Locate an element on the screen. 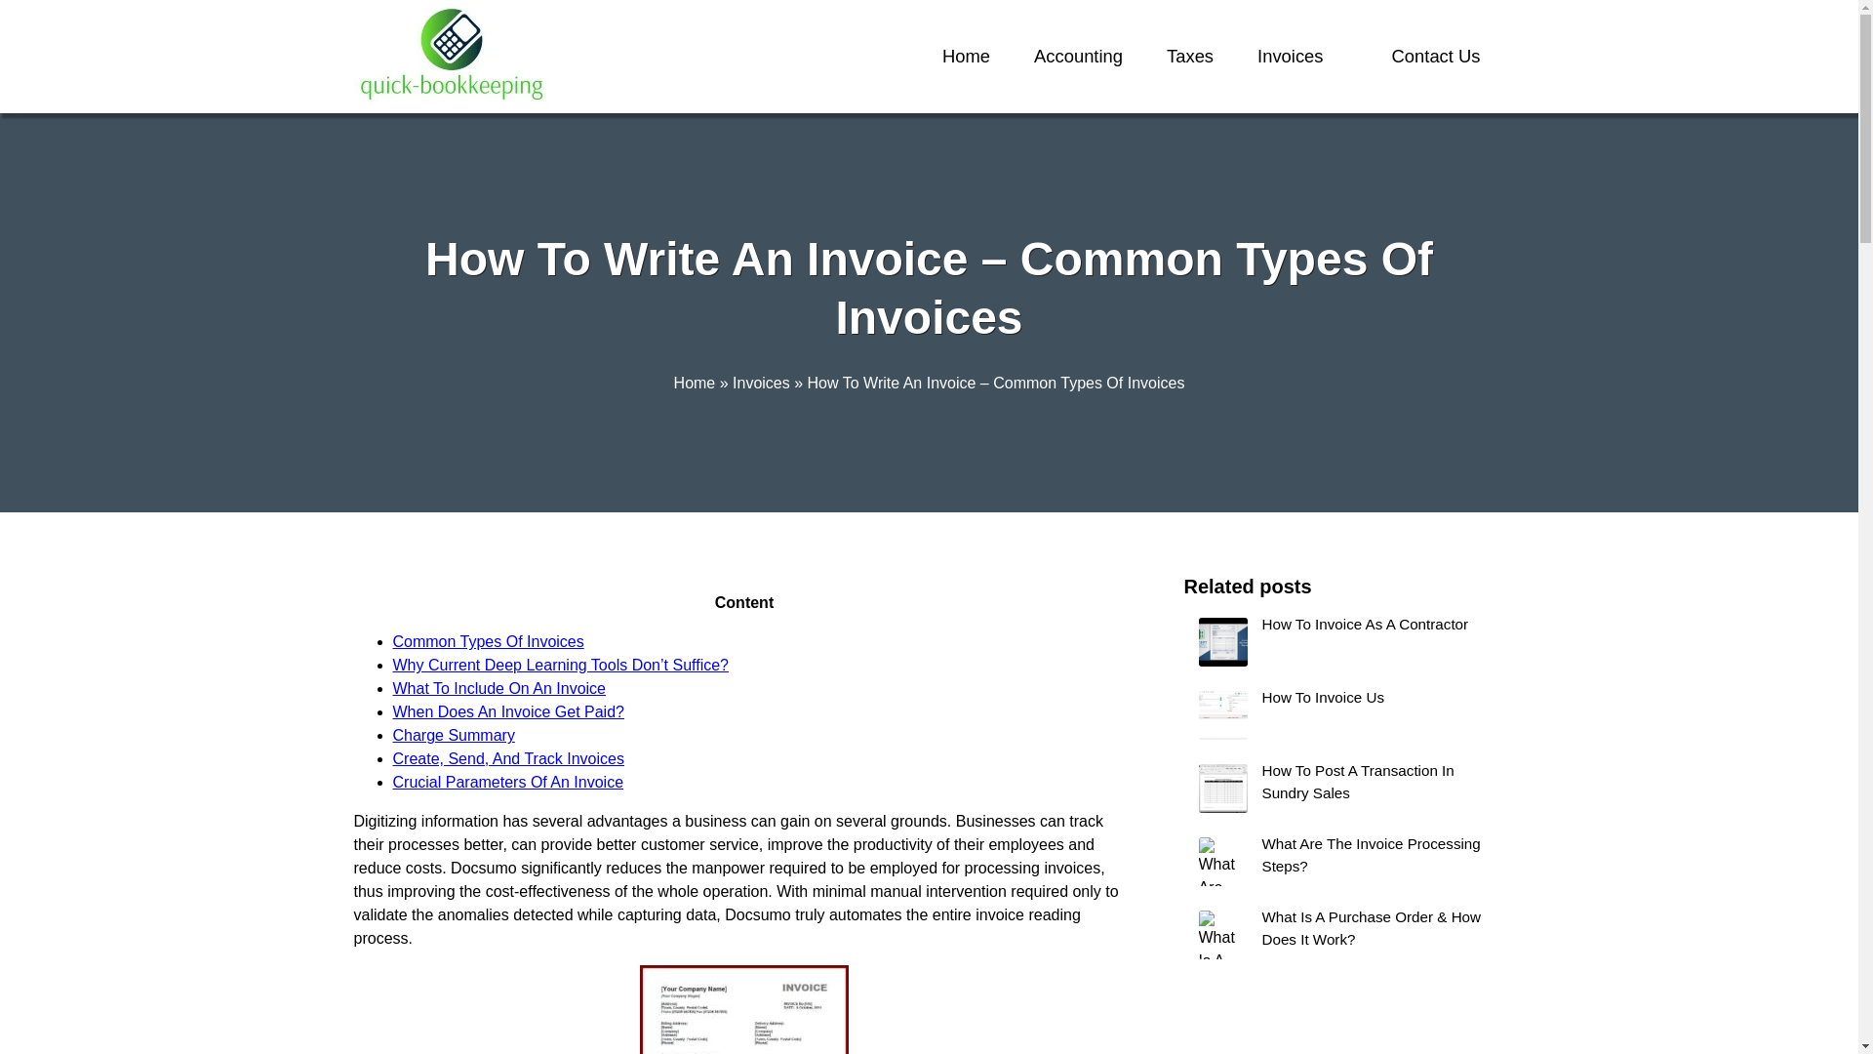 The height and width of the screenshot is (1054, 1873). When Does An Invoice Get Paid? is located at coordinates (507, 711).